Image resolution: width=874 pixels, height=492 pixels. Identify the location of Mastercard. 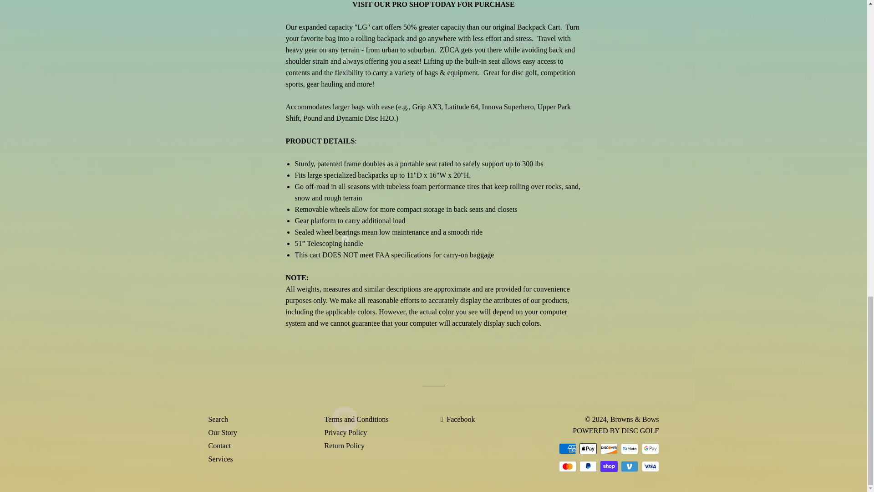
(567, 466).